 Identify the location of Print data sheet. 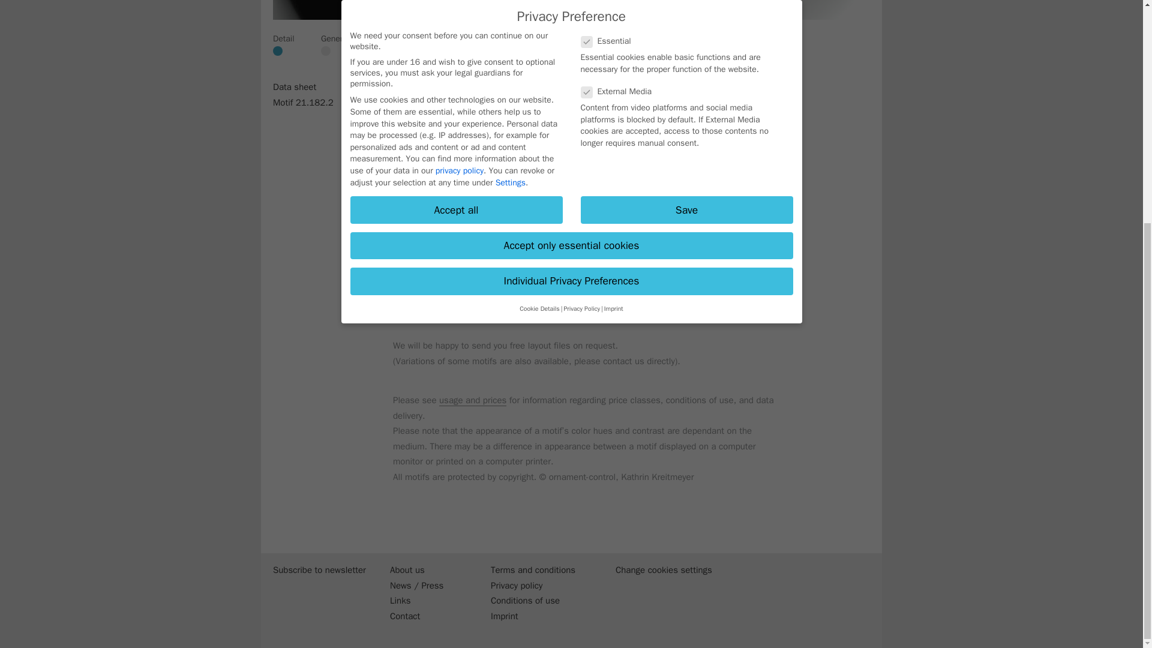
(436, 253).